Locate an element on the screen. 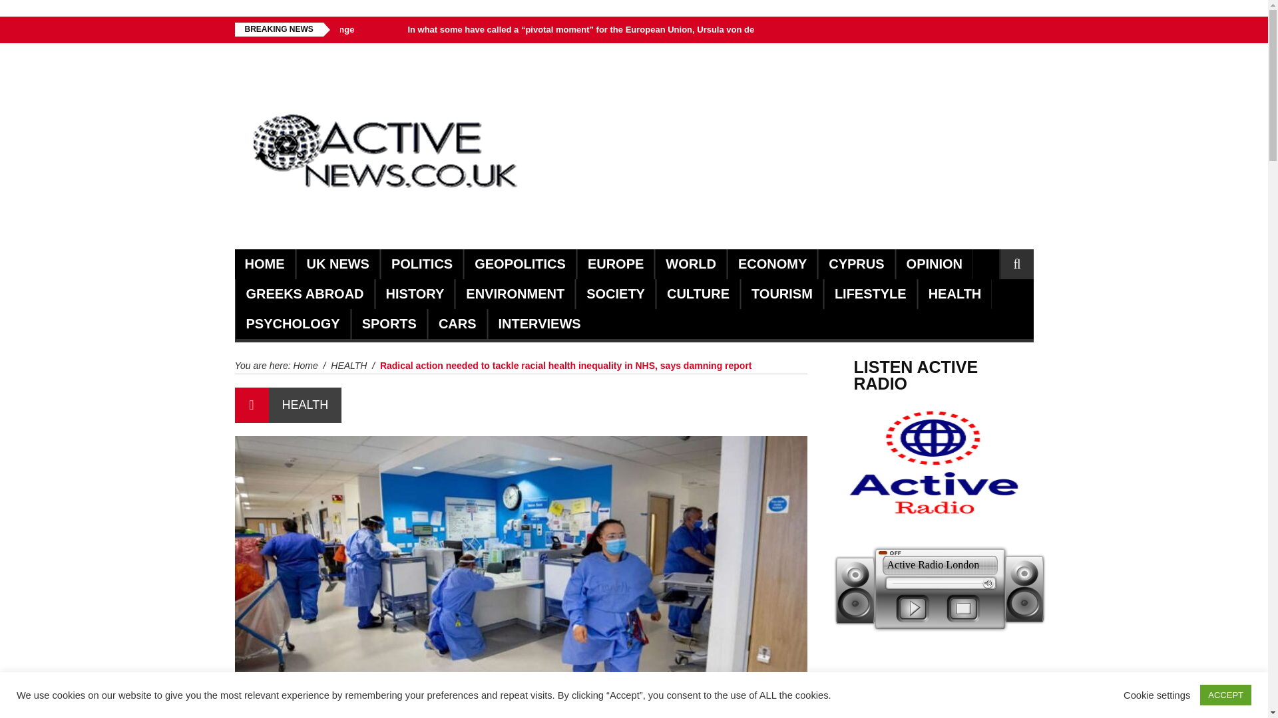 Image resolution: width=1278 pixels, height=718 pixels. CARS is located at coordinates (457, 324).